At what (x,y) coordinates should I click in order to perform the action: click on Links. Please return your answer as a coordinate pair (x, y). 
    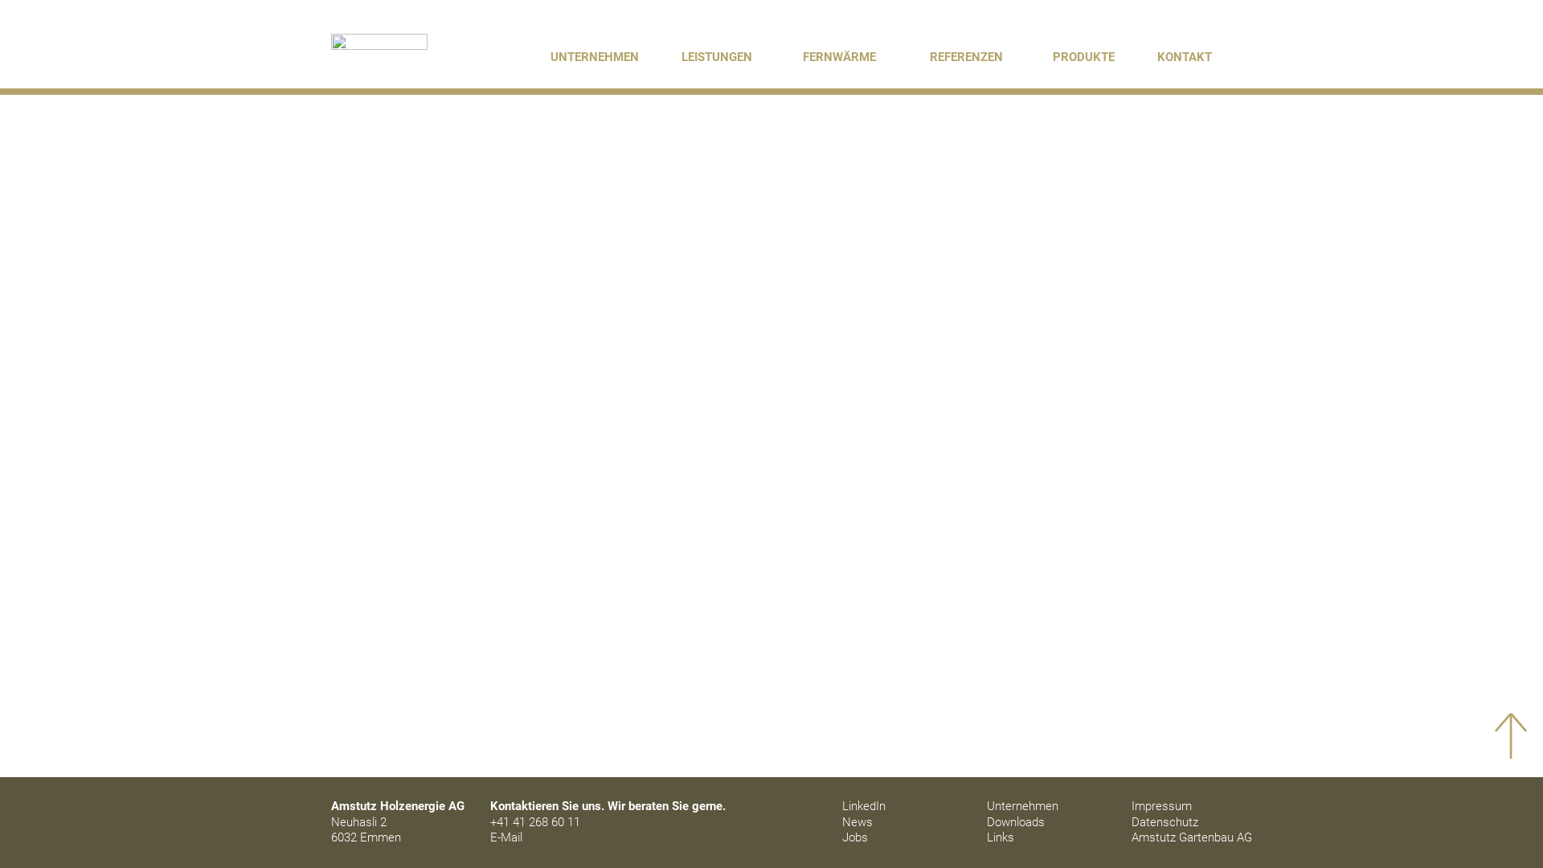
    Looking at the image, I should click on (1047, 838).